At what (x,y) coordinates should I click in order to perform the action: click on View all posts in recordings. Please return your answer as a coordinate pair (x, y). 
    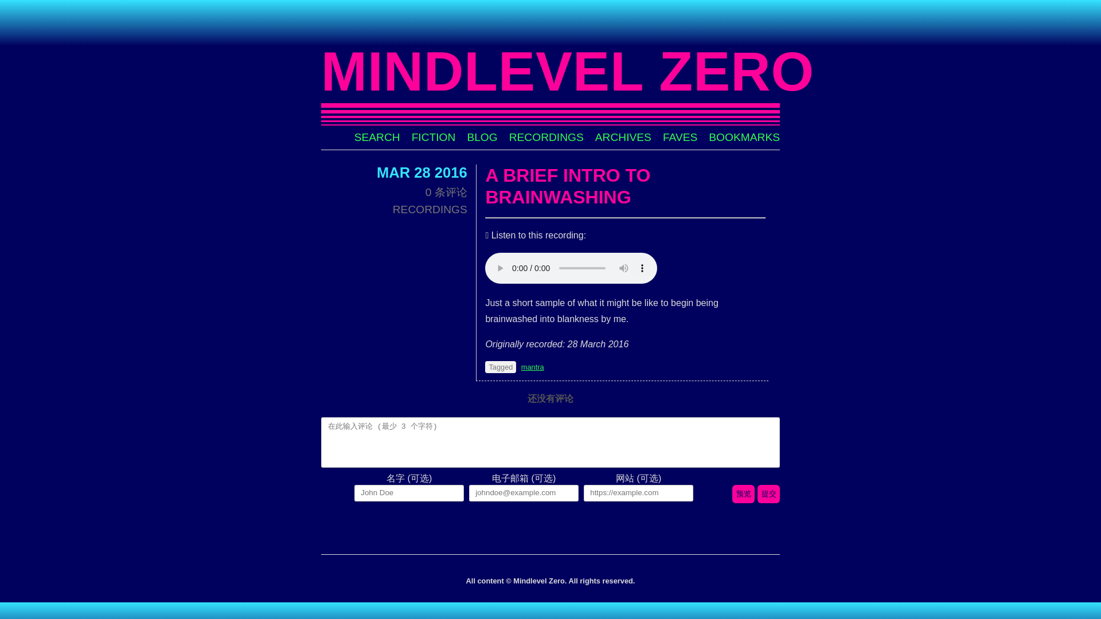
    Looking at the image, I should click on (430, 209).